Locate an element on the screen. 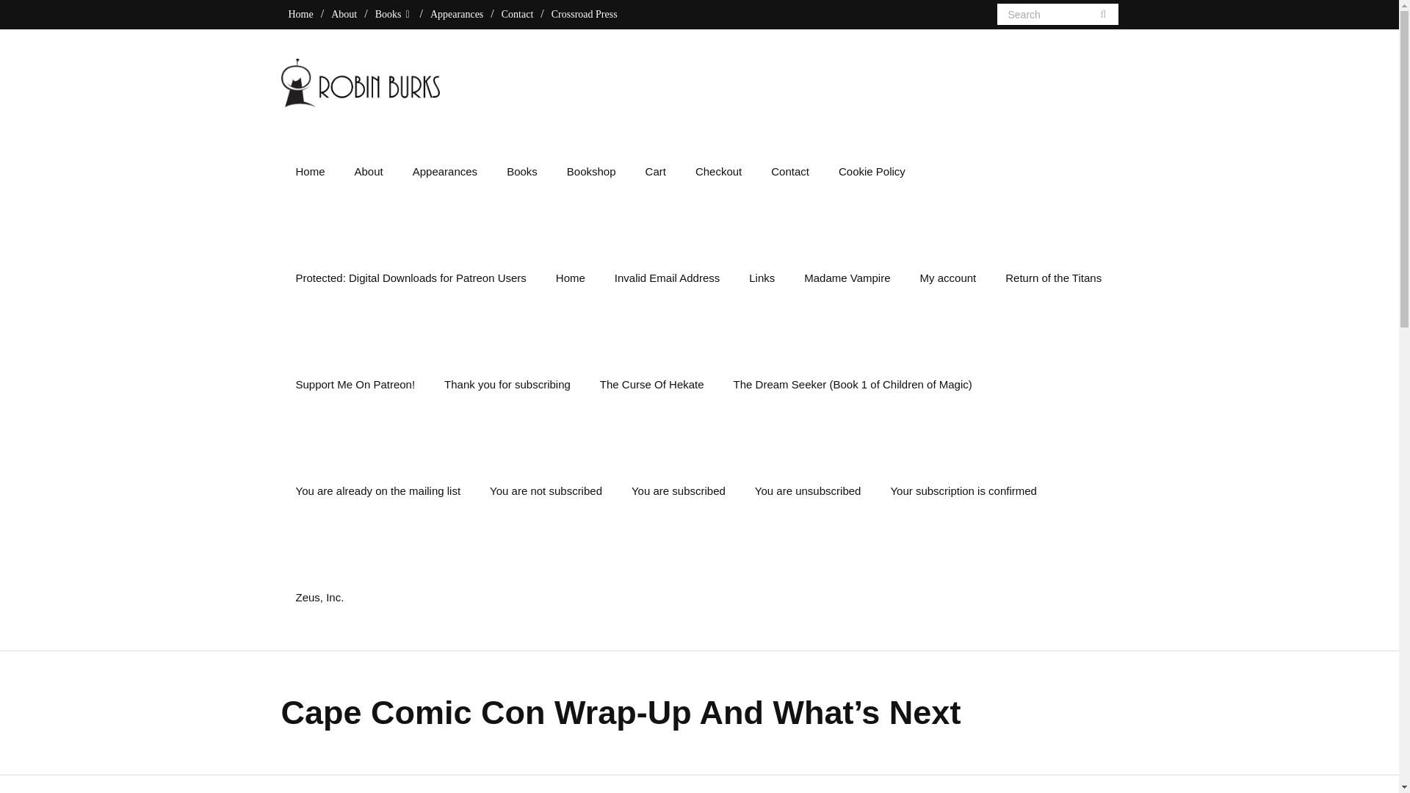 Image resolution: width=1410 pixels, height=793 pixels. About is located at coordinates (344, 14).